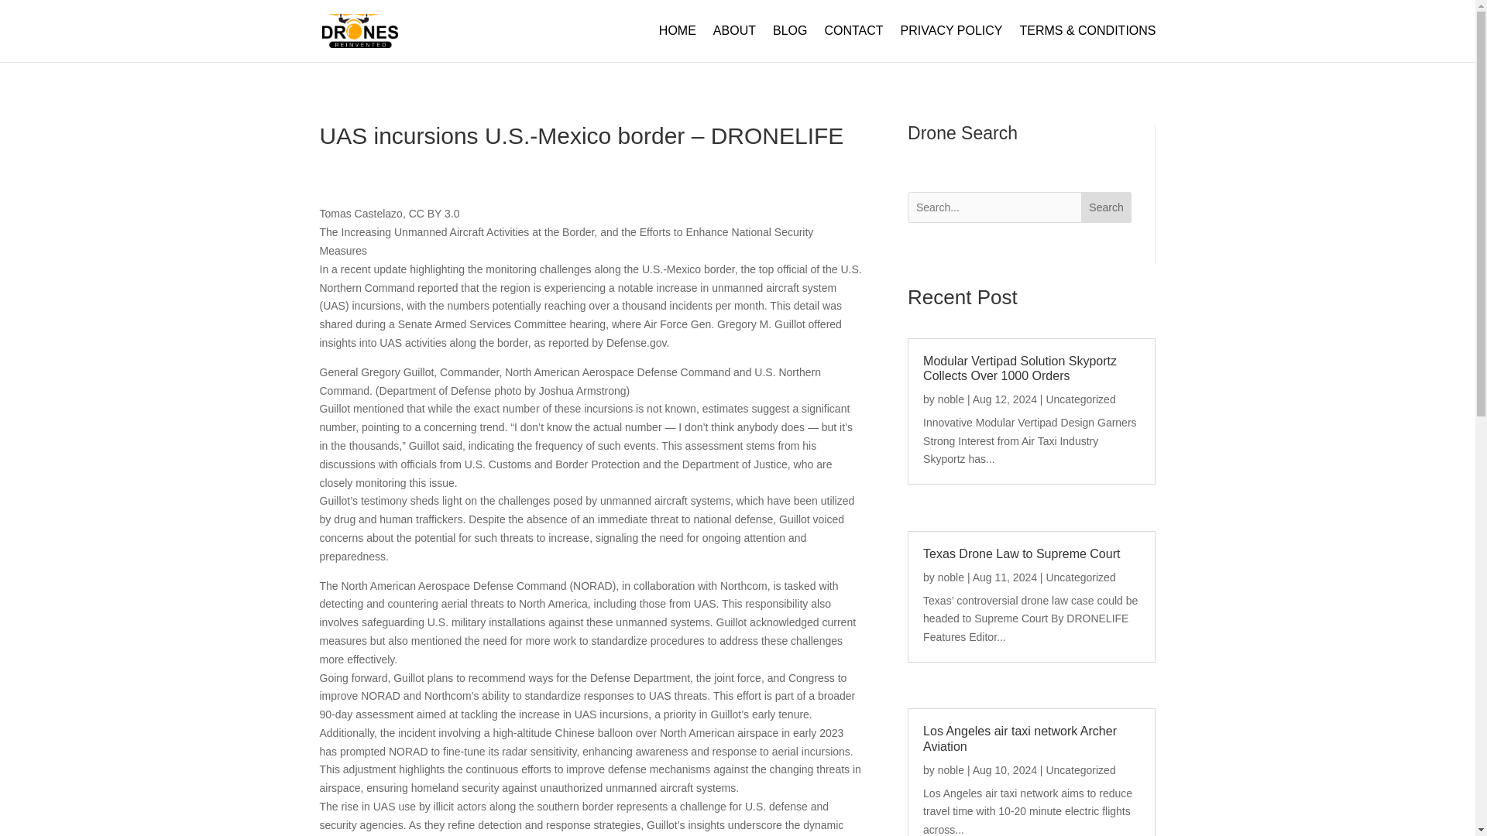 Image resolution: width=1487 pixels, height=836 pixels. I want to click on ABOUT, so click(734, 43).